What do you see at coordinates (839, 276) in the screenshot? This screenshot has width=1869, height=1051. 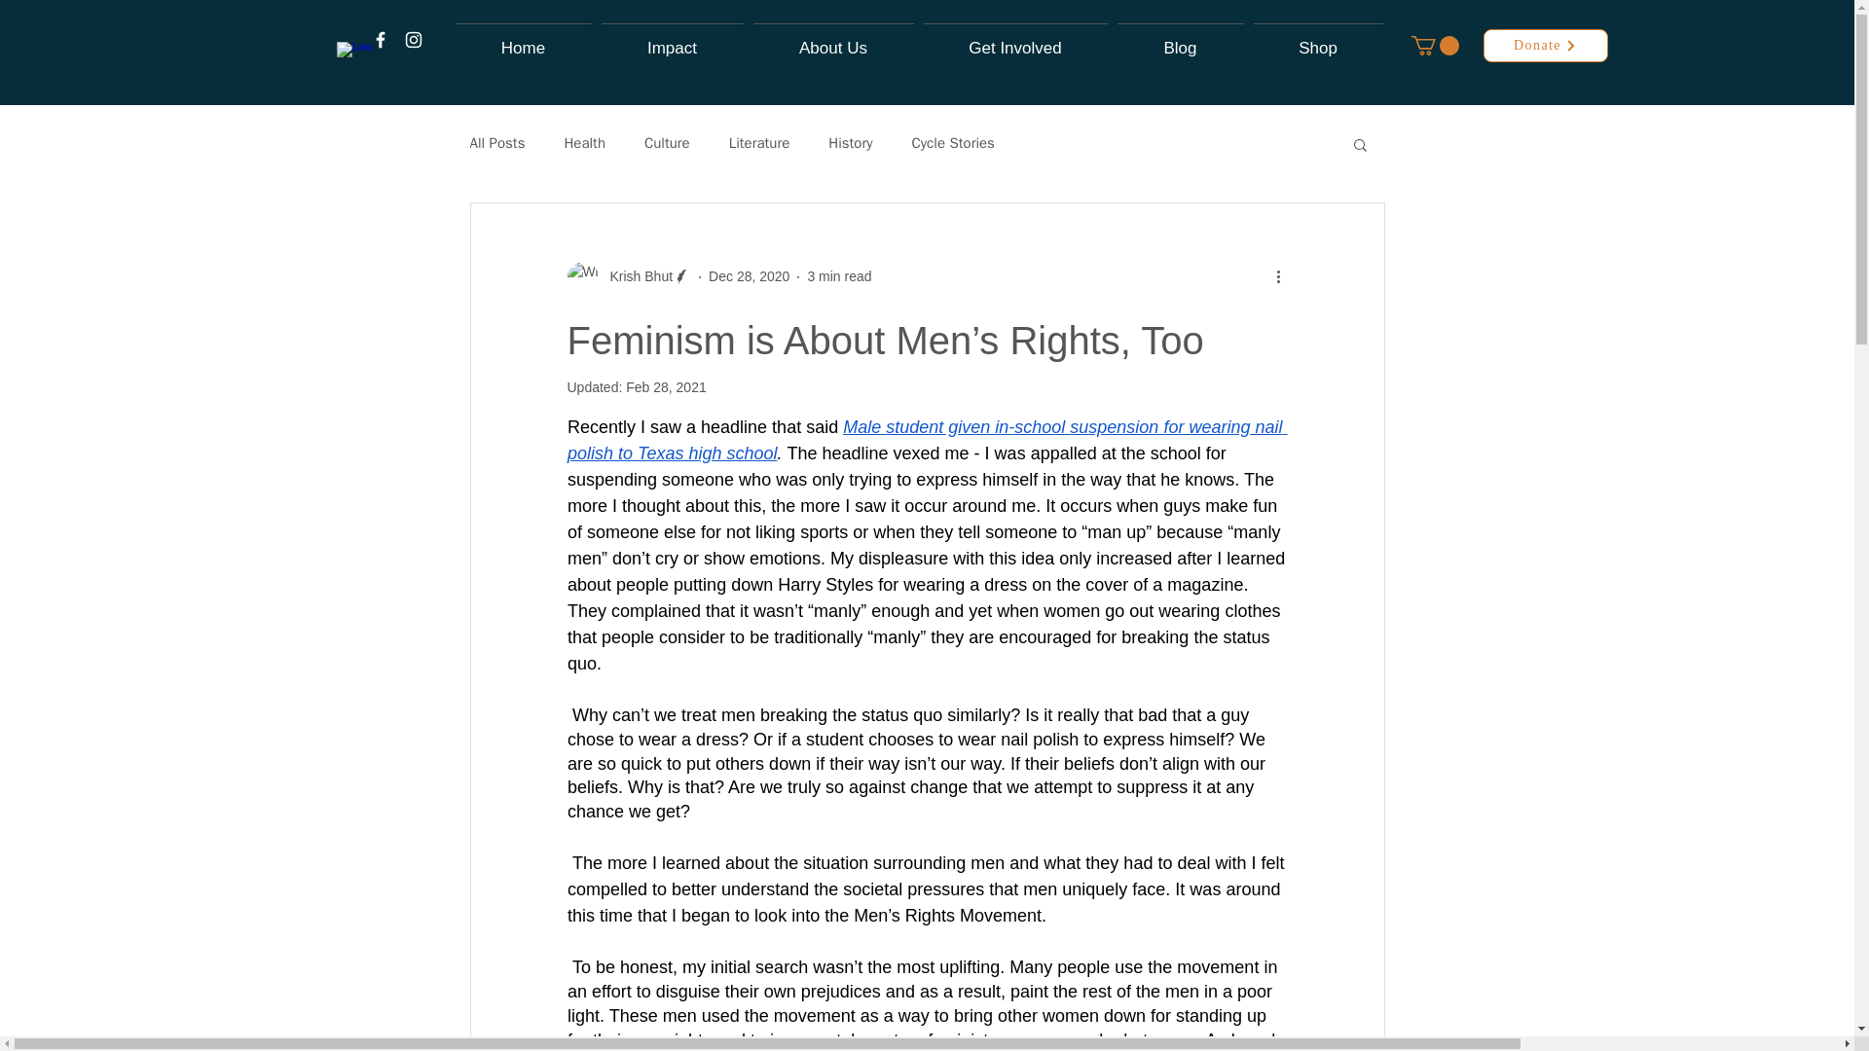 I see `3 min read` at bounding box center [839, 276].